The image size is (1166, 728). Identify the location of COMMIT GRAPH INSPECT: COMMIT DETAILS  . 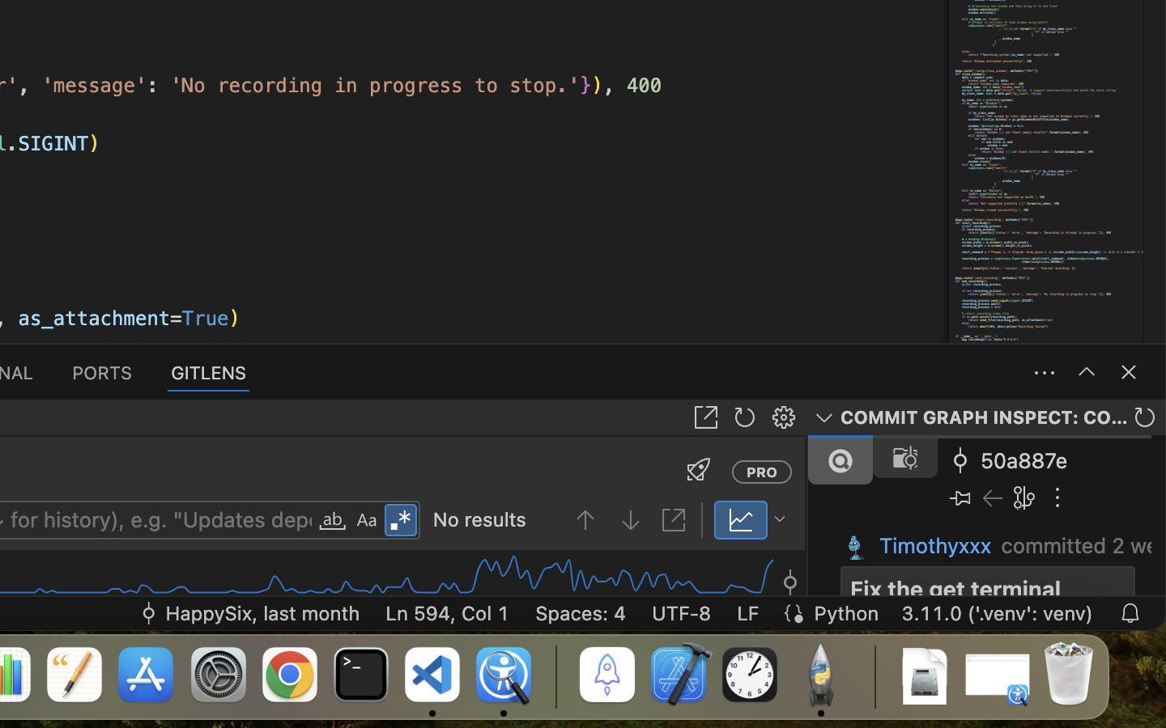
(987, 417).